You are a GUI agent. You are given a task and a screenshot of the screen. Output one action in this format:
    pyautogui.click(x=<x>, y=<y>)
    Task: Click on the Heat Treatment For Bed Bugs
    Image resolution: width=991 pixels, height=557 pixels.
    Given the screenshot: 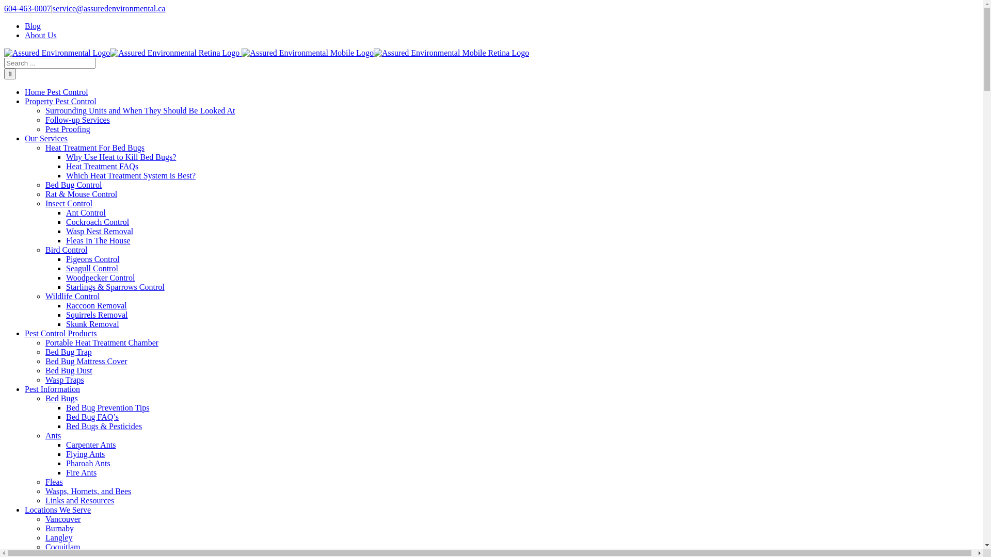 What is the action you would take?
    pyautogui.click(x=95, y=148)
    